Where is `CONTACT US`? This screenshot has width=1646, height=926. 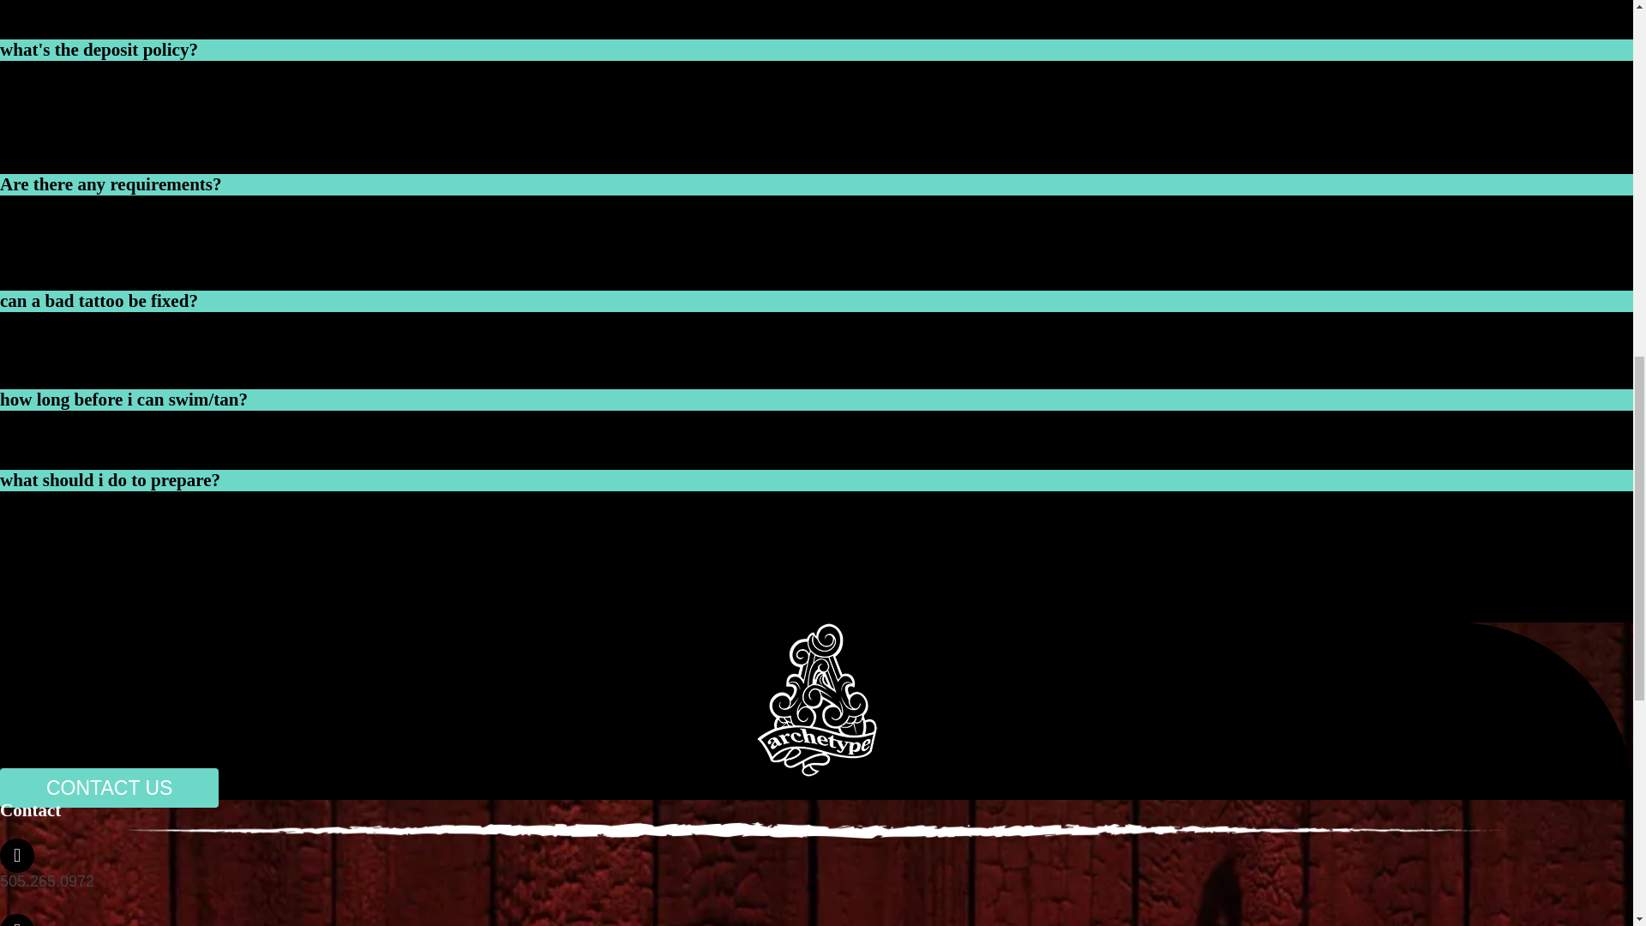 CONTACT US is located at coordinates (110, 787).